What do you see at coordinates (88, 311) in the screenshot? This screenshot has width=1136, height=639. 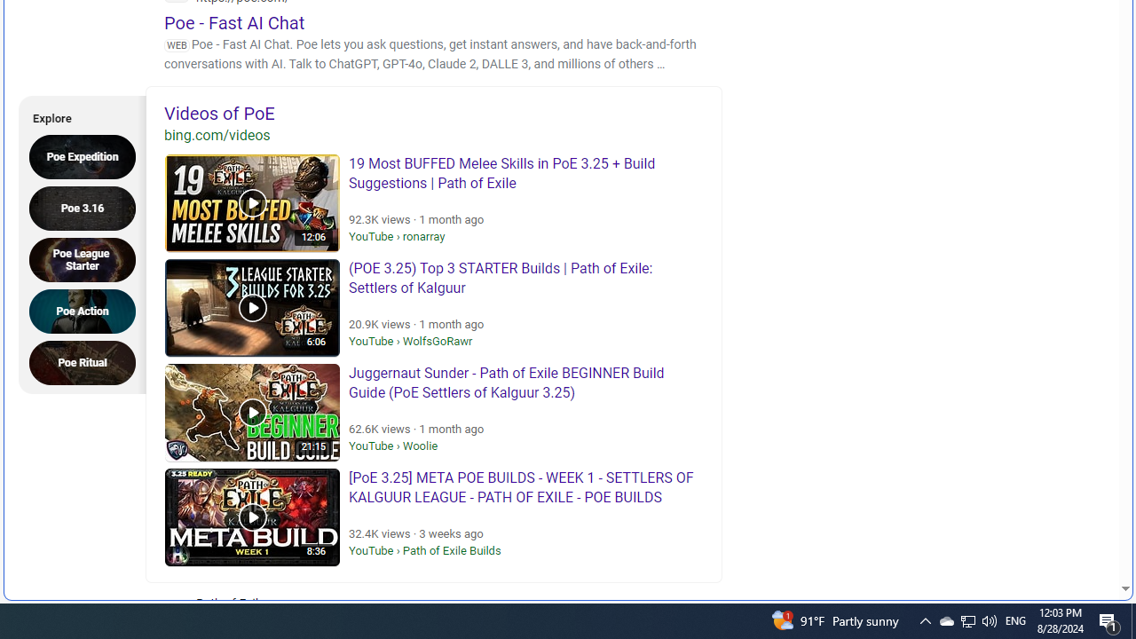 I see `Poe Action` at bounding box center [88, 311].